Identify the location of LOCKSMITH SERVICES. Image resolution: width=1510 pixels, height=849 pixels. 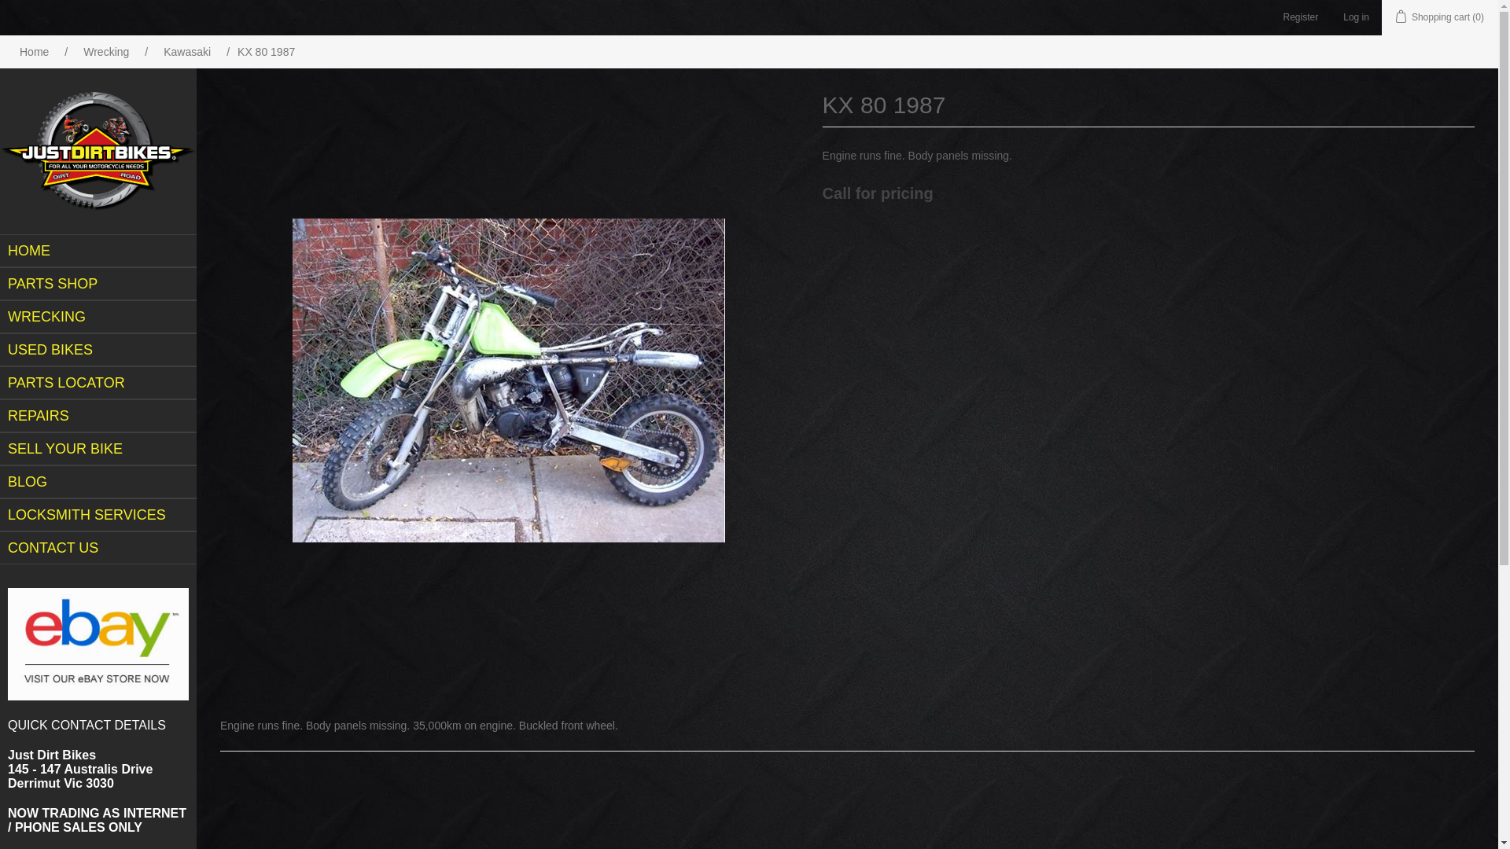
(98, 515).